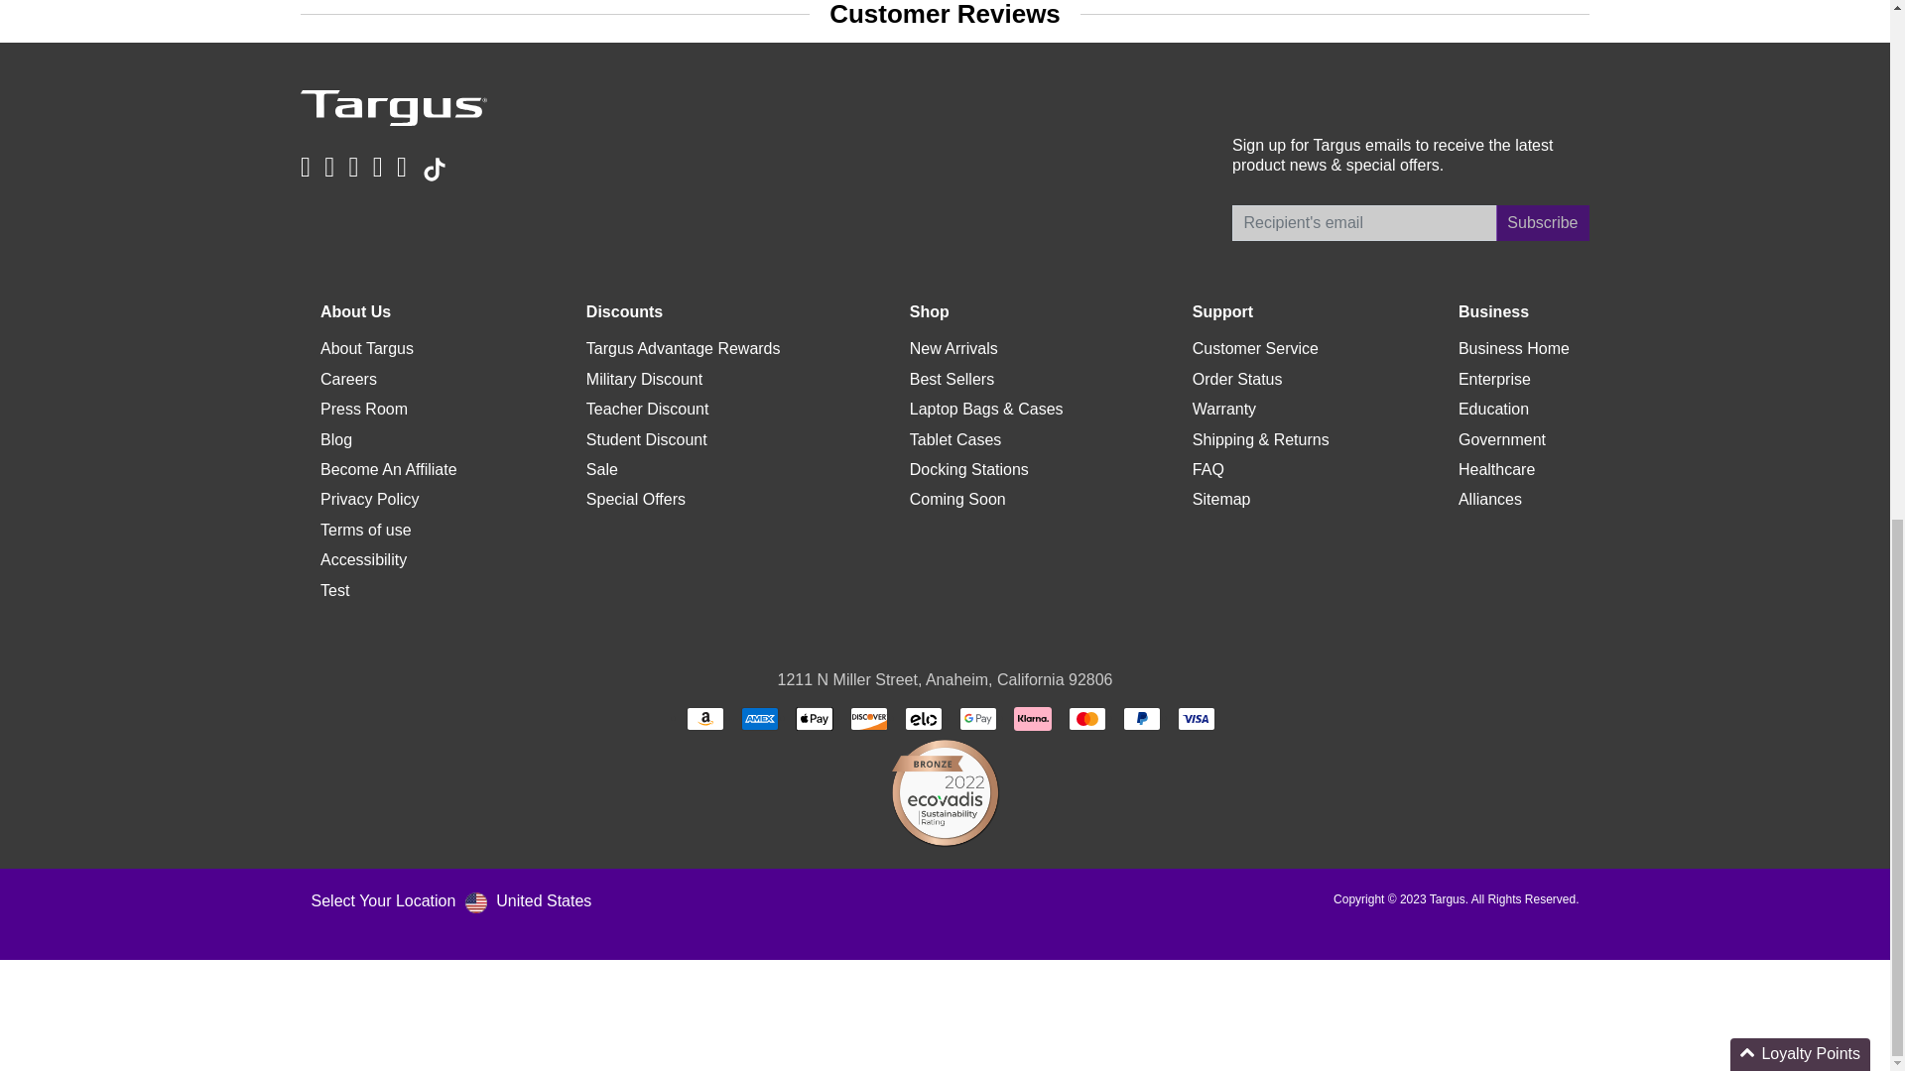 This screenshot has height=1071, width=1905. Describe the element at coordinates (924, 718) in the screenshot. I see `Elo` at that location.